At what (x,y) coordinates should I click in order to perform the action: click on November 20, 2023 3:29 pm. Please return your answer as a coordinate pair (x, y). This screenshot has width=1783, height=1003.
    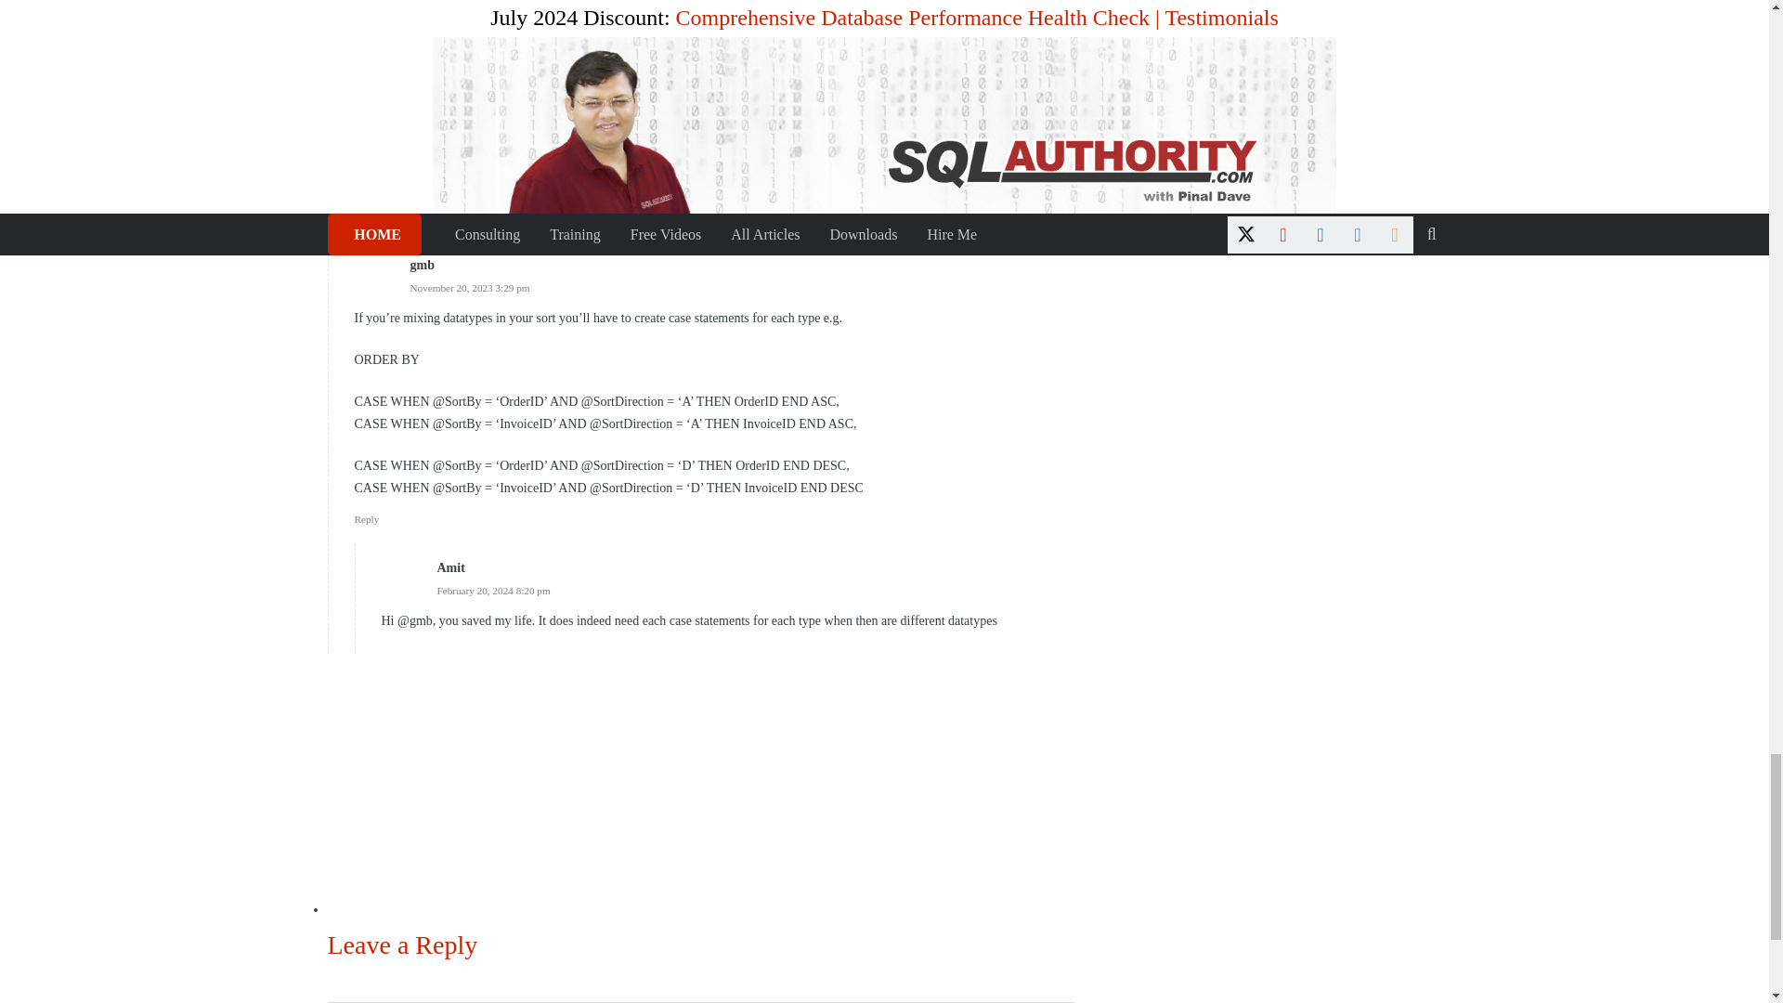
    Looking at the image, I should click on (470, 288).